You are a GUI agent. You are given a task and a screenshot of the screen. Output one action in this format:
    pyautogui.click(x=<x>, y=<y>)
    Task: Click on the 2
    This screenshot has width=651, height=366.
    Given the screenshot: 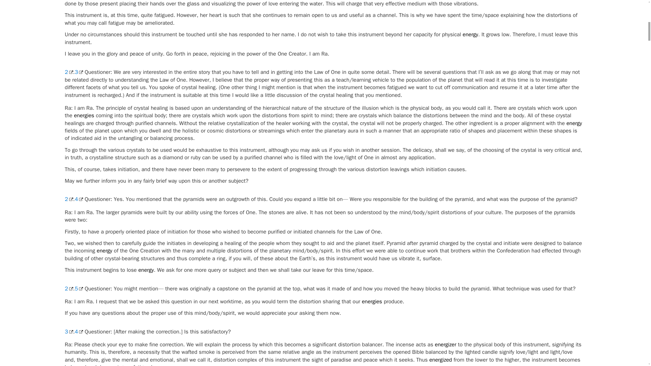 What is the action you would take?
    pyautogui.click(x=68, y=72)
    